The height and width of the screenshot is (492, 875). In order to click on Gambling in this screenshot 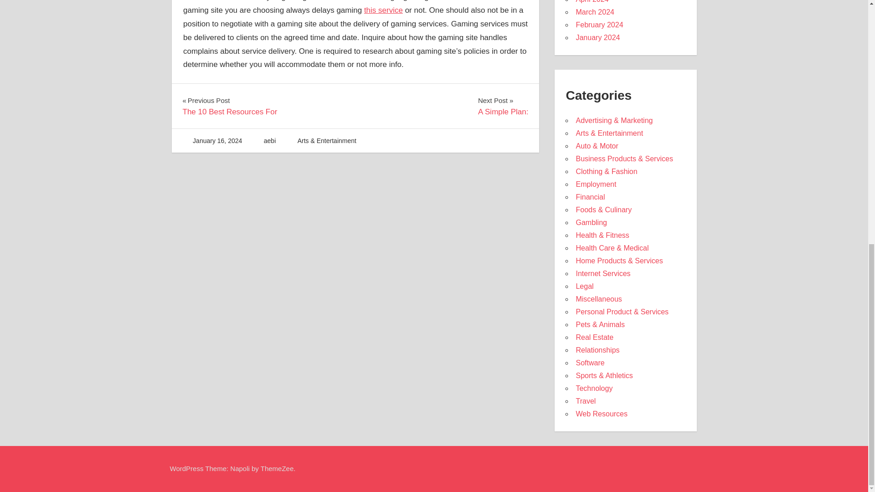, I will do `click(591, 222)`.